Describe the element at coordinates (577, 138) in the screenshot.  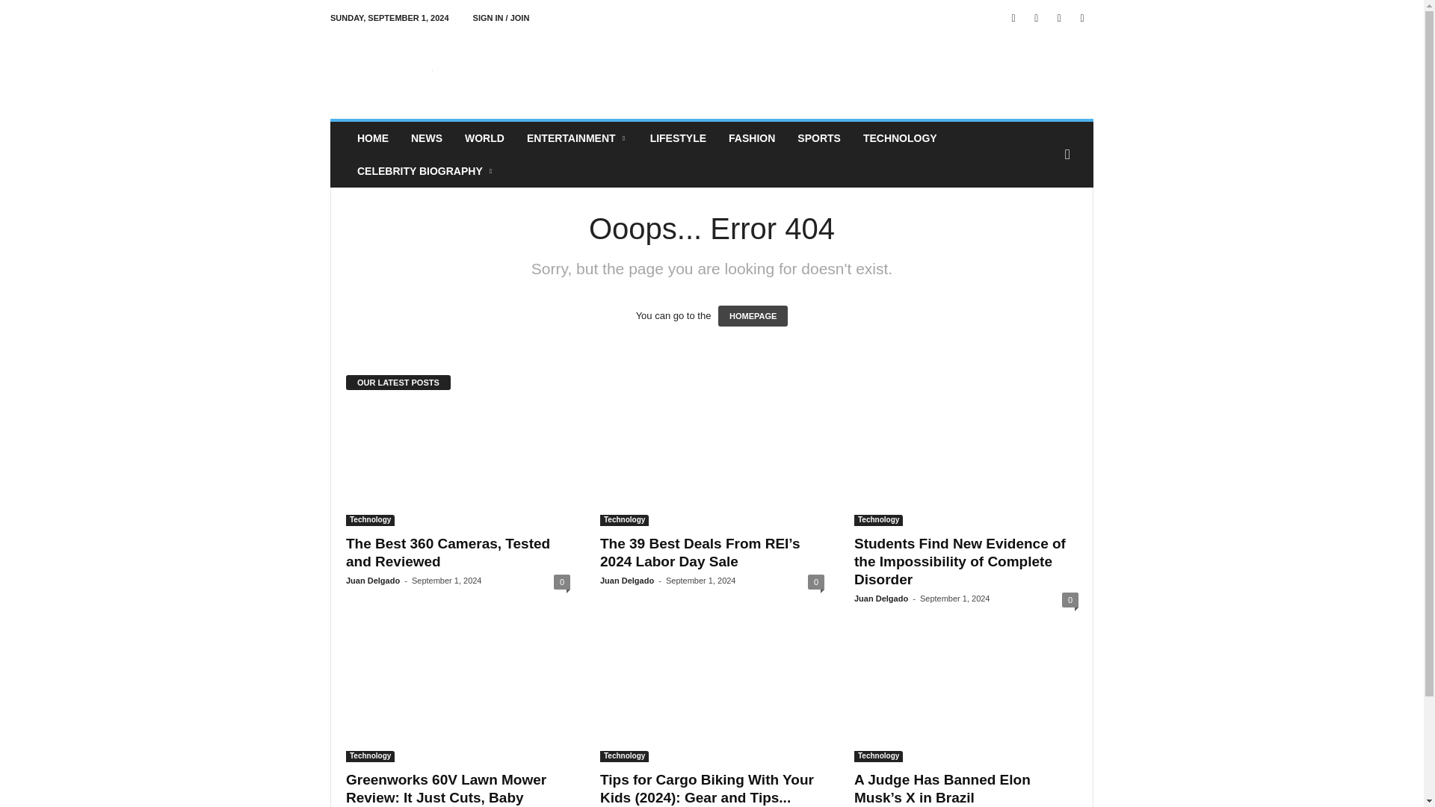
I see `ENTERTAINMENT` at that location.